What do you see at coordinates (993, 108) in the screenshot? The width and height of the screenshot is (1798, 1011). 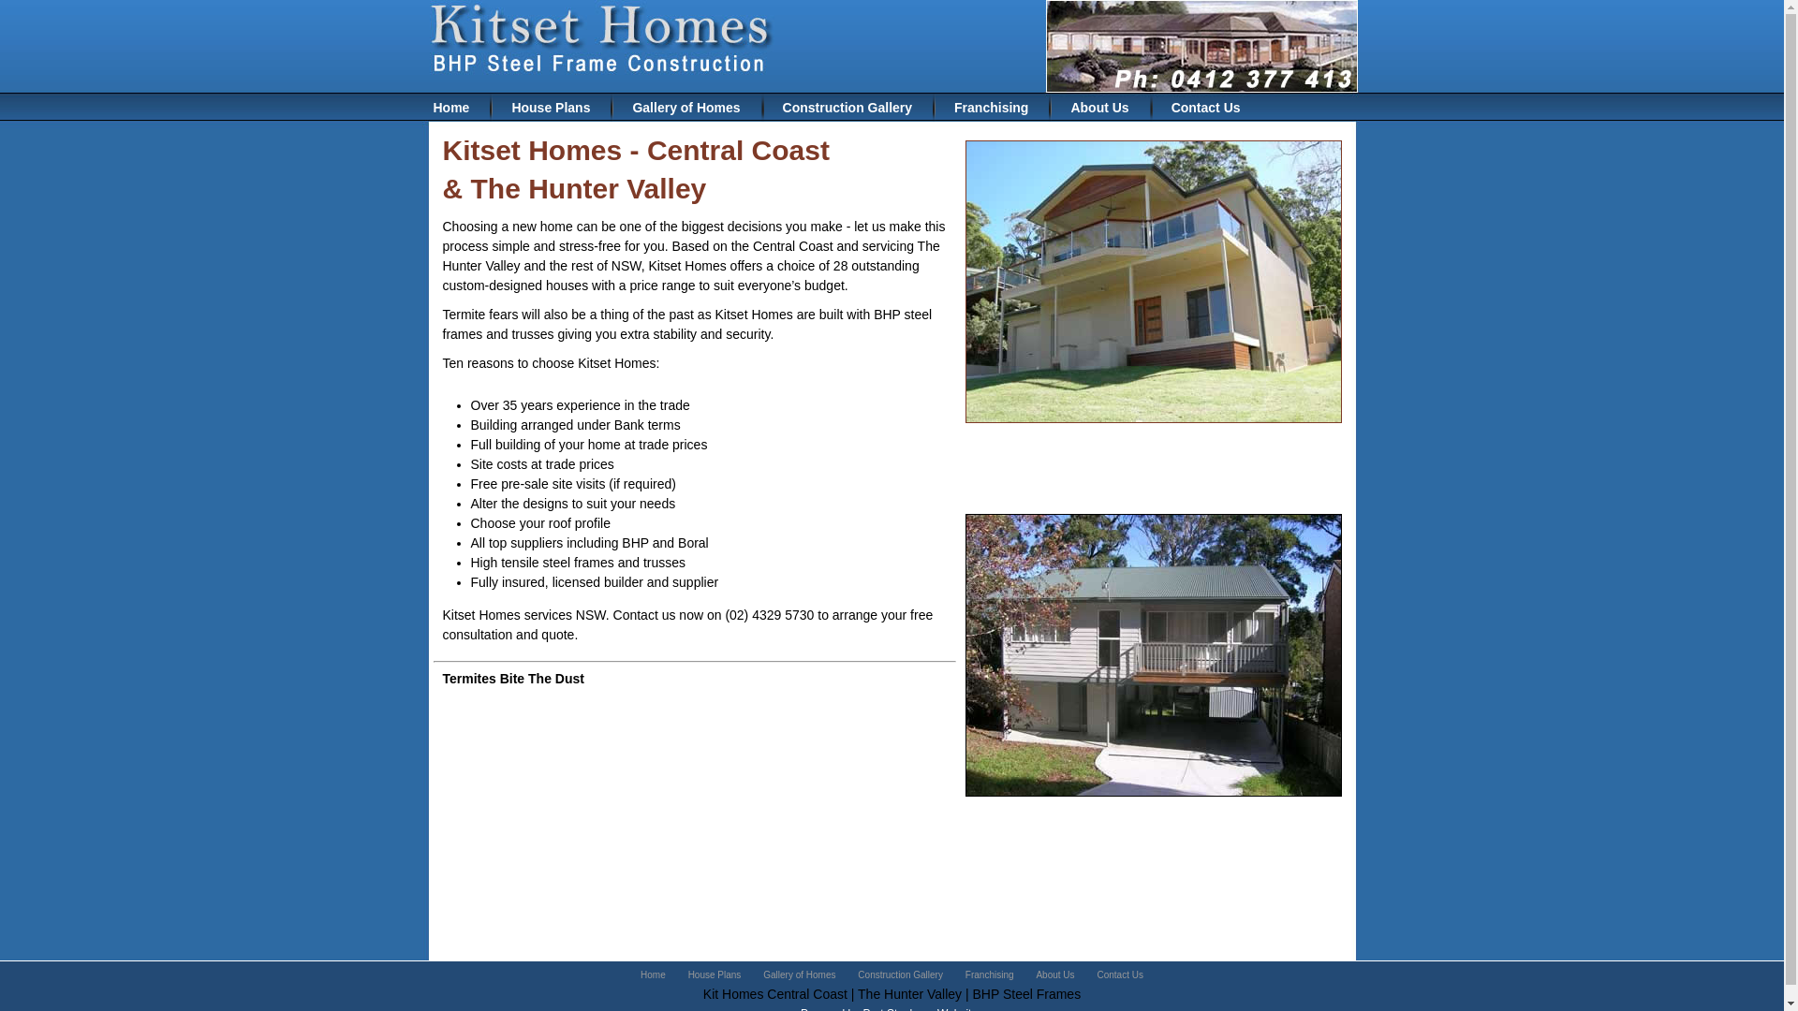 I see `Franchising` at bounding box center [993, 108].